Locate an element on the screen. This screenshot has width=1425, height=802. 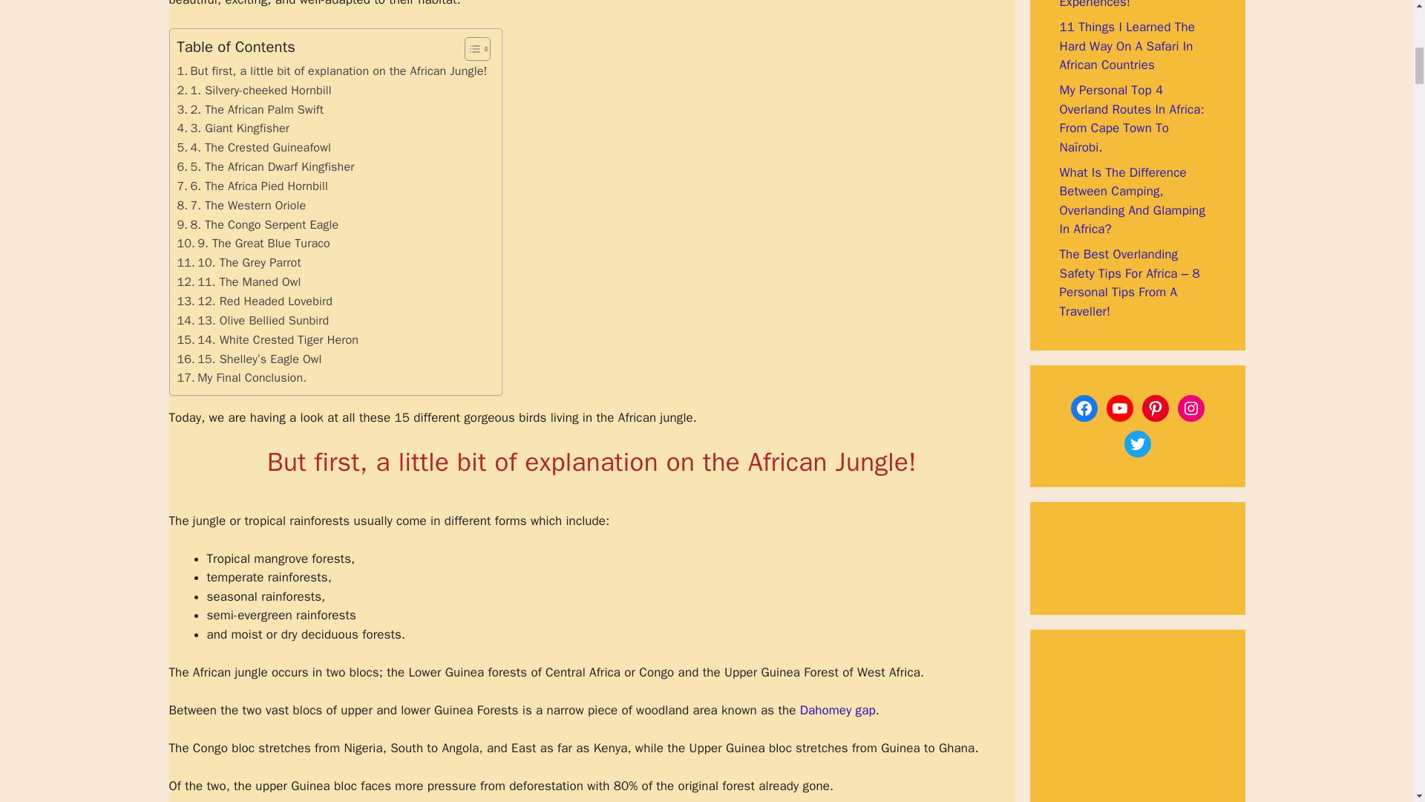
2. The African Palm Swift is located at coordinates (249, 110).